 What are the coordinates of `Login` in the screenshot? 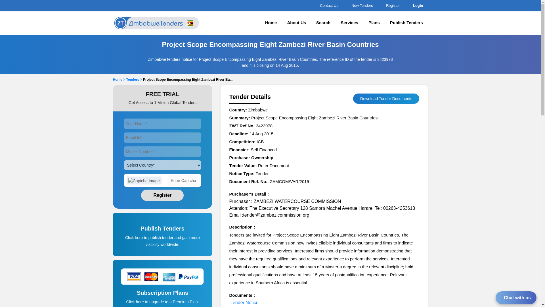 It's located at (417, 5).